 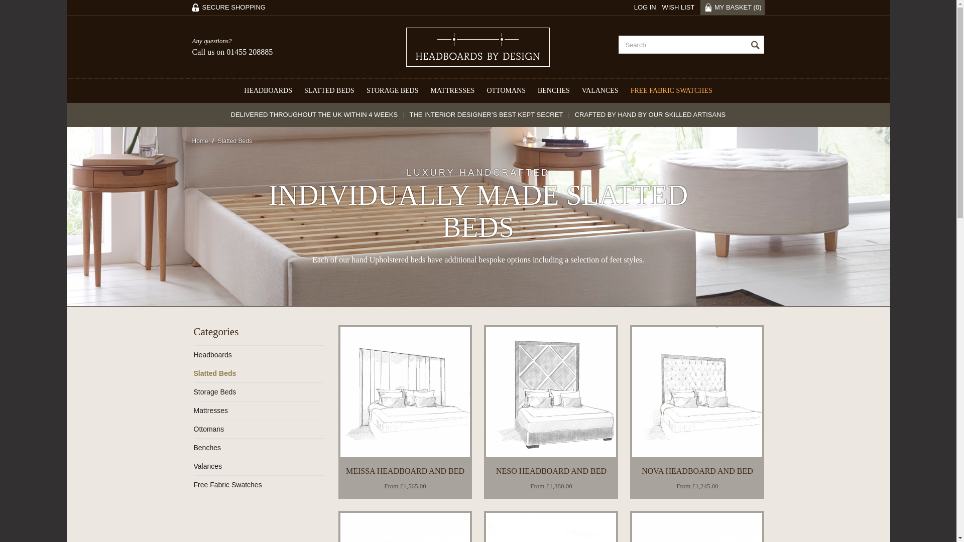 What do you see at coordinates (550, 392) in the screenshot?
I see `Neso Headboard and  Bed` at bounding box center [550, 392].